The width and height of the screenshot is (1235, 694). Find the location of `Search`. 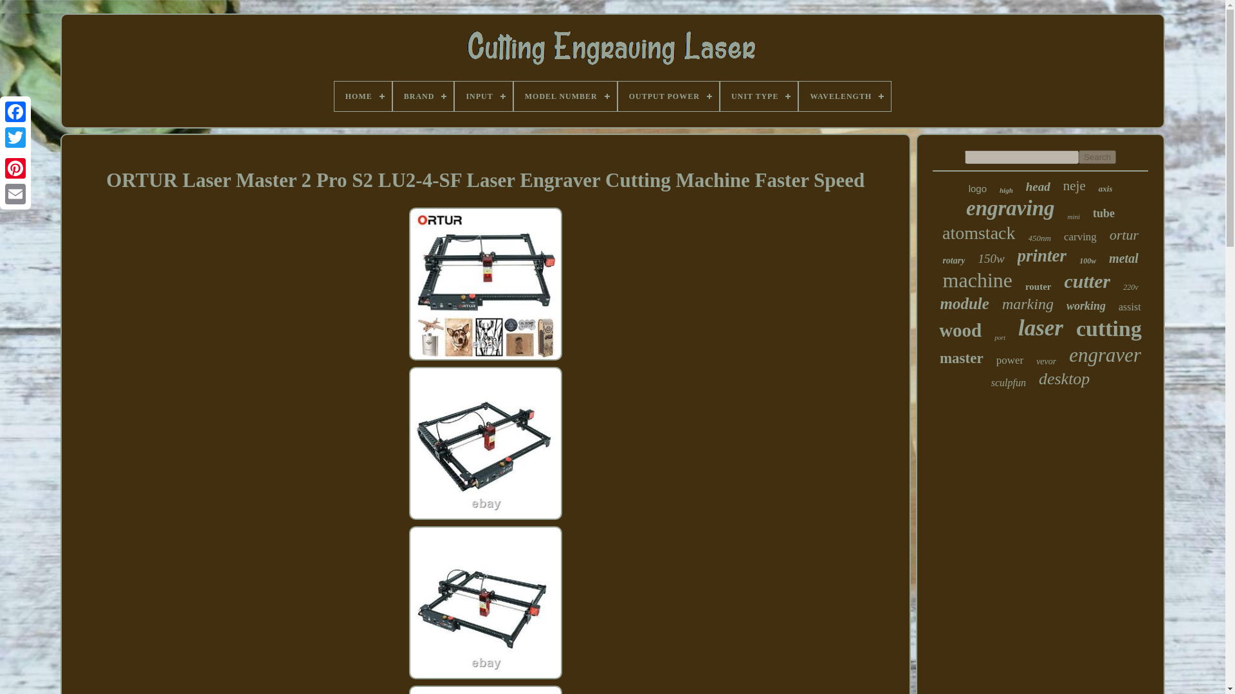

Search is located at coordinates (1097, 157).